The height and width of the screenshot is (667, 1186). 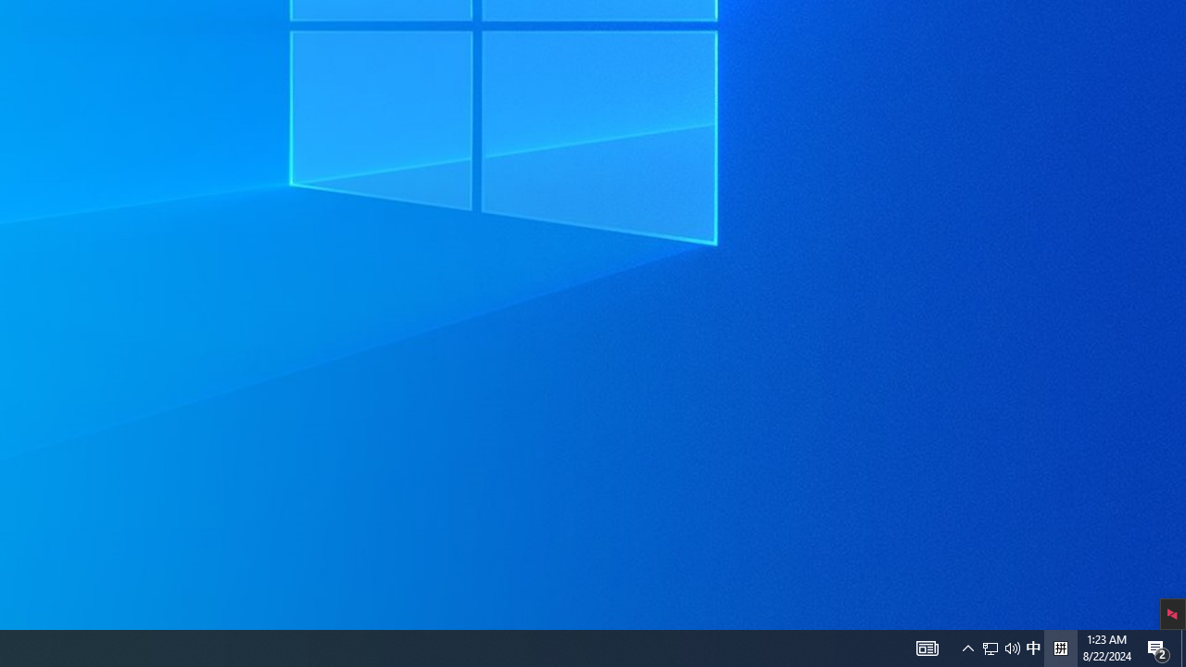 What do you see at coordinates (1033, 648) in the screenshot?
I see `User Promoted Notification Area` at bounding box center [1033, 648].